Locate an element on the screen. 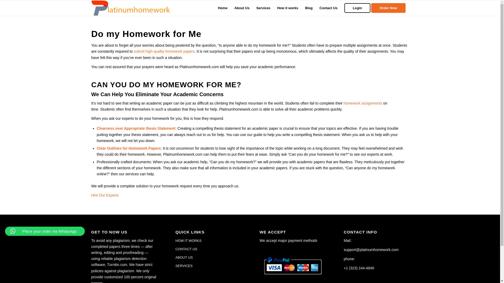 This screenshot has height=283, width=504. HOW IT WORKS is located at coordinates (208, 241).